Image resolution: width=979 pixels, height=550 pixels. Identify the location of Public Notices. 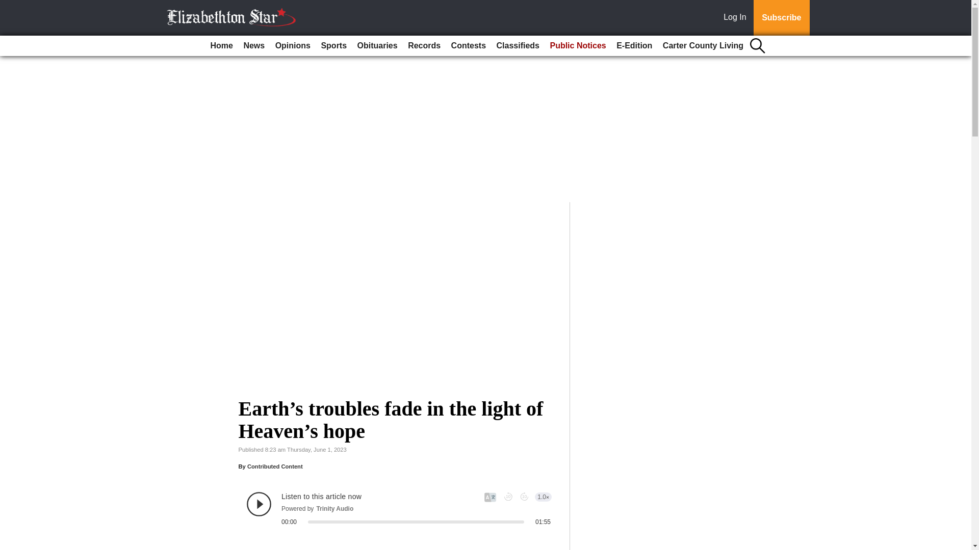
(577, 46).